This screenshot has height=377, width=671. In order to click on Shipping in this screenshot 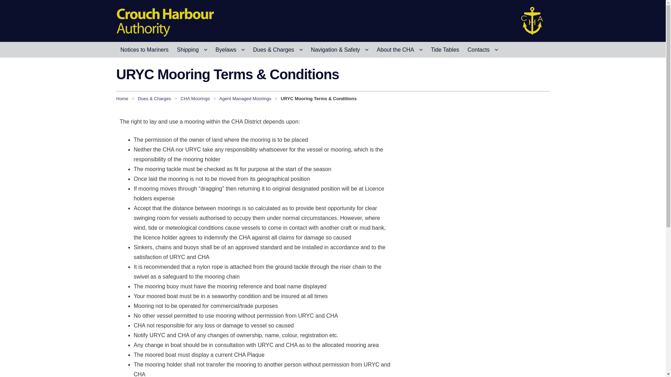, I will do `click(192, 50)`.